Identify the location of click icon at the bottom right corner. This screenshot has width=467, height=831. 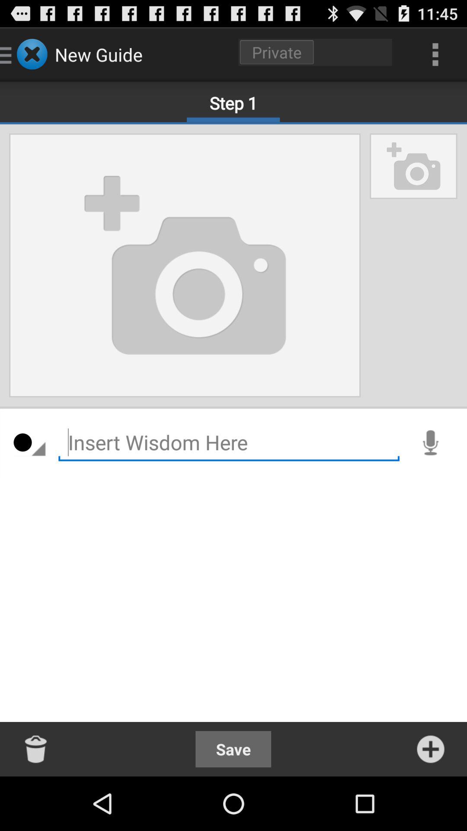
(431, 749).